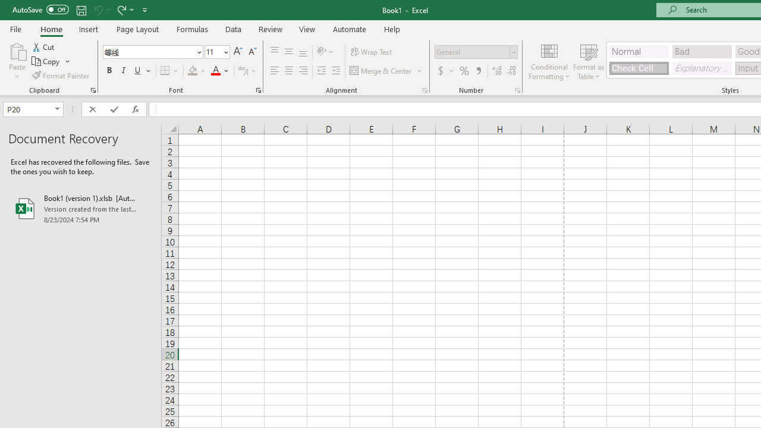 Image resolution: width=761 pixels, height=428 pixels. I want to click on Font, so click(149, 52).